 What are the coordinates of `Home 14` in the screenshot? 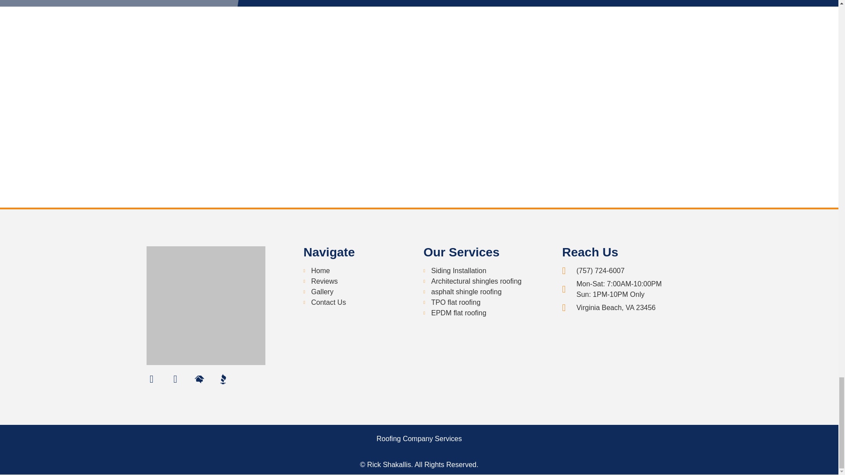 It's located at (140, 4).